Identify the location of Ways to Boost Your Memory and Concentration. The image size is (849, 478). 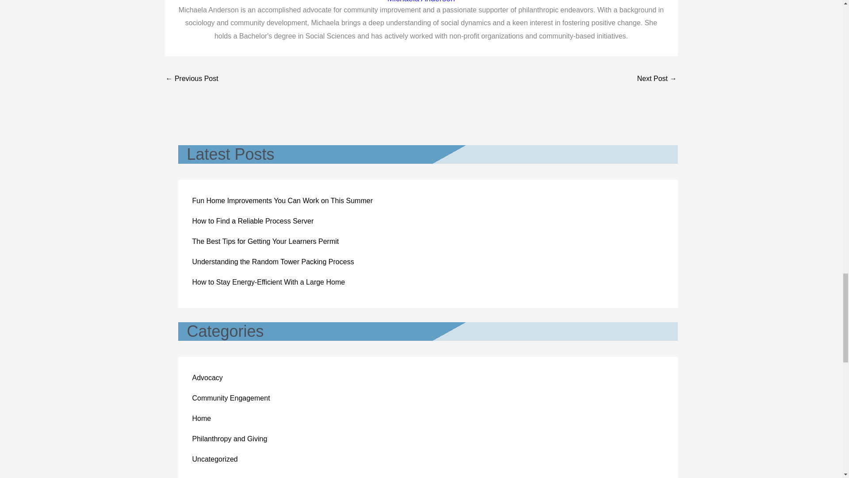
(657, 79).